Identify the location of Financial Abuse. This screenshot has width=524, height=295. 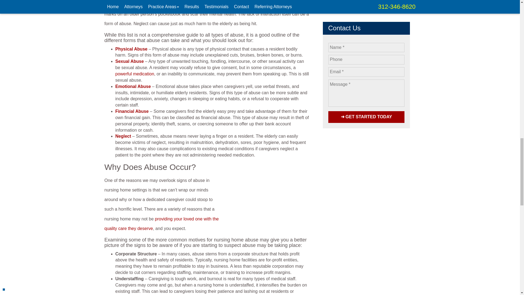
(133, 111).